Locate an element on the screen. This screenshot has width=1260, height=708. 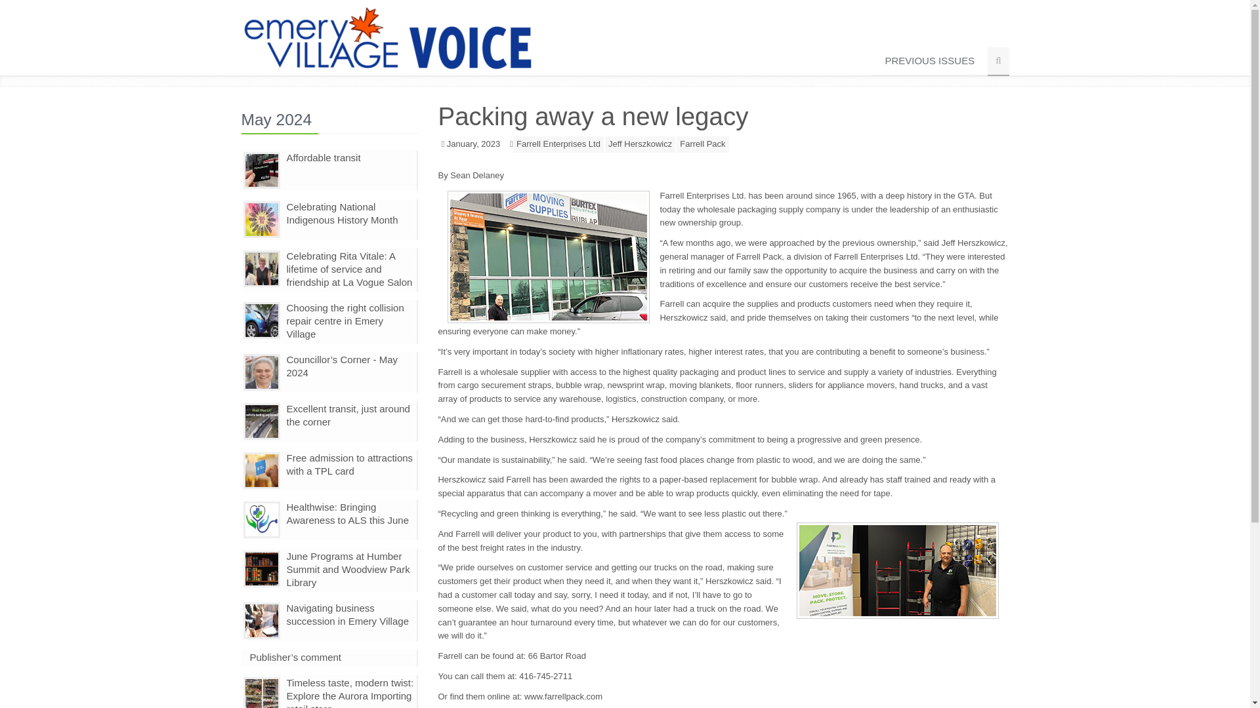
Navigating business succession in Emery Village is located at coordinates (346, 614).